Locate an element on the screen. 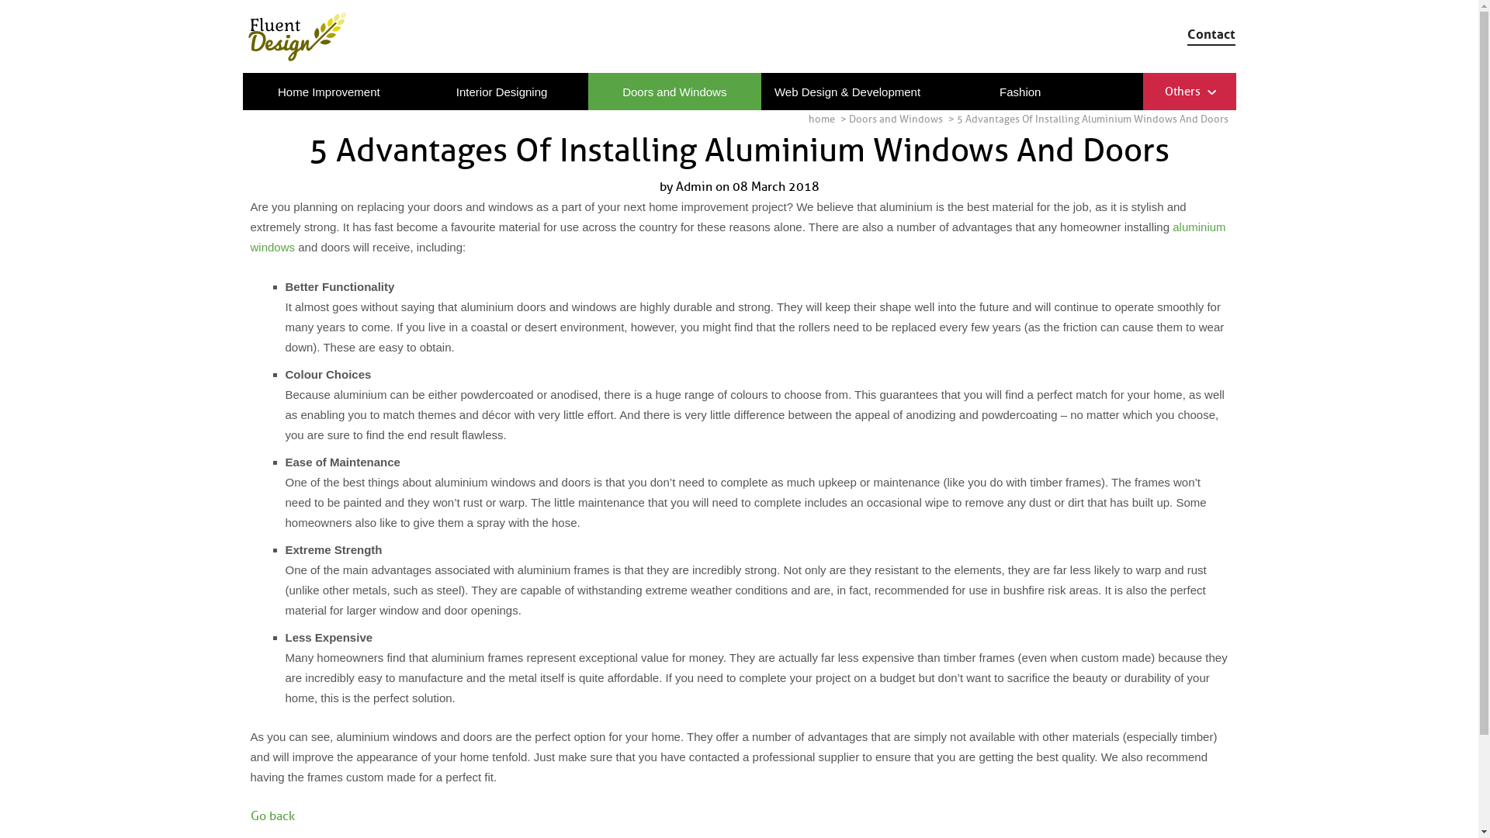 This screenshot has width=1490, height=838. Doors and Windows is located at coordinates (675, 92).